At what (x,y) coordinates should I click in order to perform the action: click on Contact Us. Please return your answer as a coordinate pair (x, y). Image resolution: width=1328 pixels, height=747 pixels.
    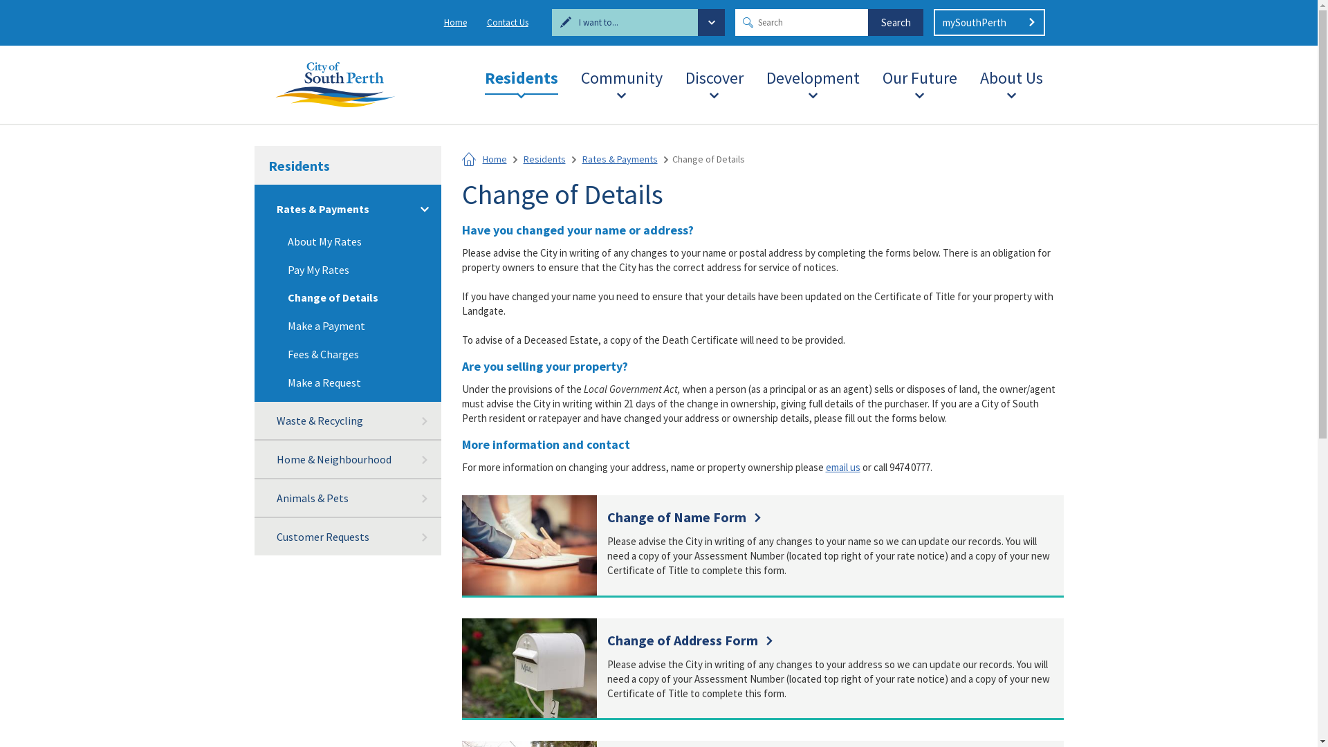
    Looking at the image, I should click on (508, 22).